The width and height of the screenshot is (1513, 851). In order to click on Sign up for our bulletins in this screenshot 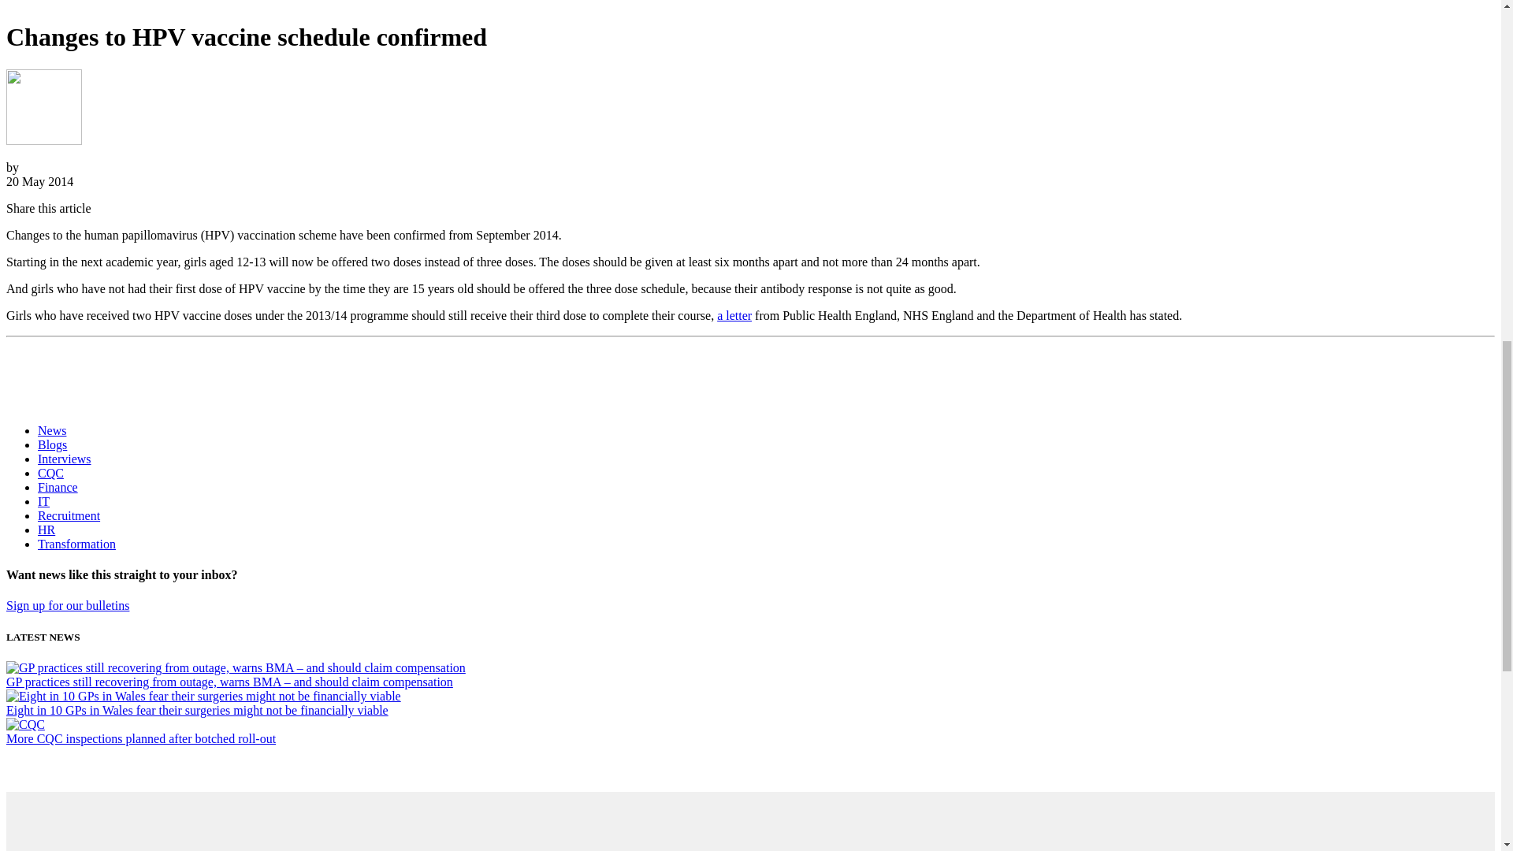, I will do `click(67, 605)`.